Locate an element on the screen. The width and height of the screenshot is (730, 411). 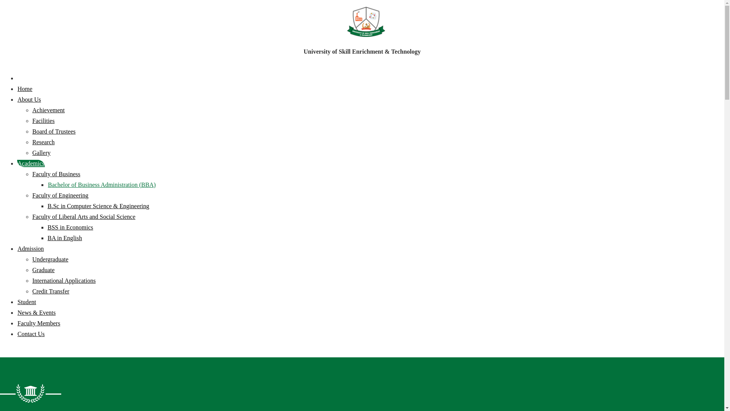
Facilities is located at coordinates (43, 121).